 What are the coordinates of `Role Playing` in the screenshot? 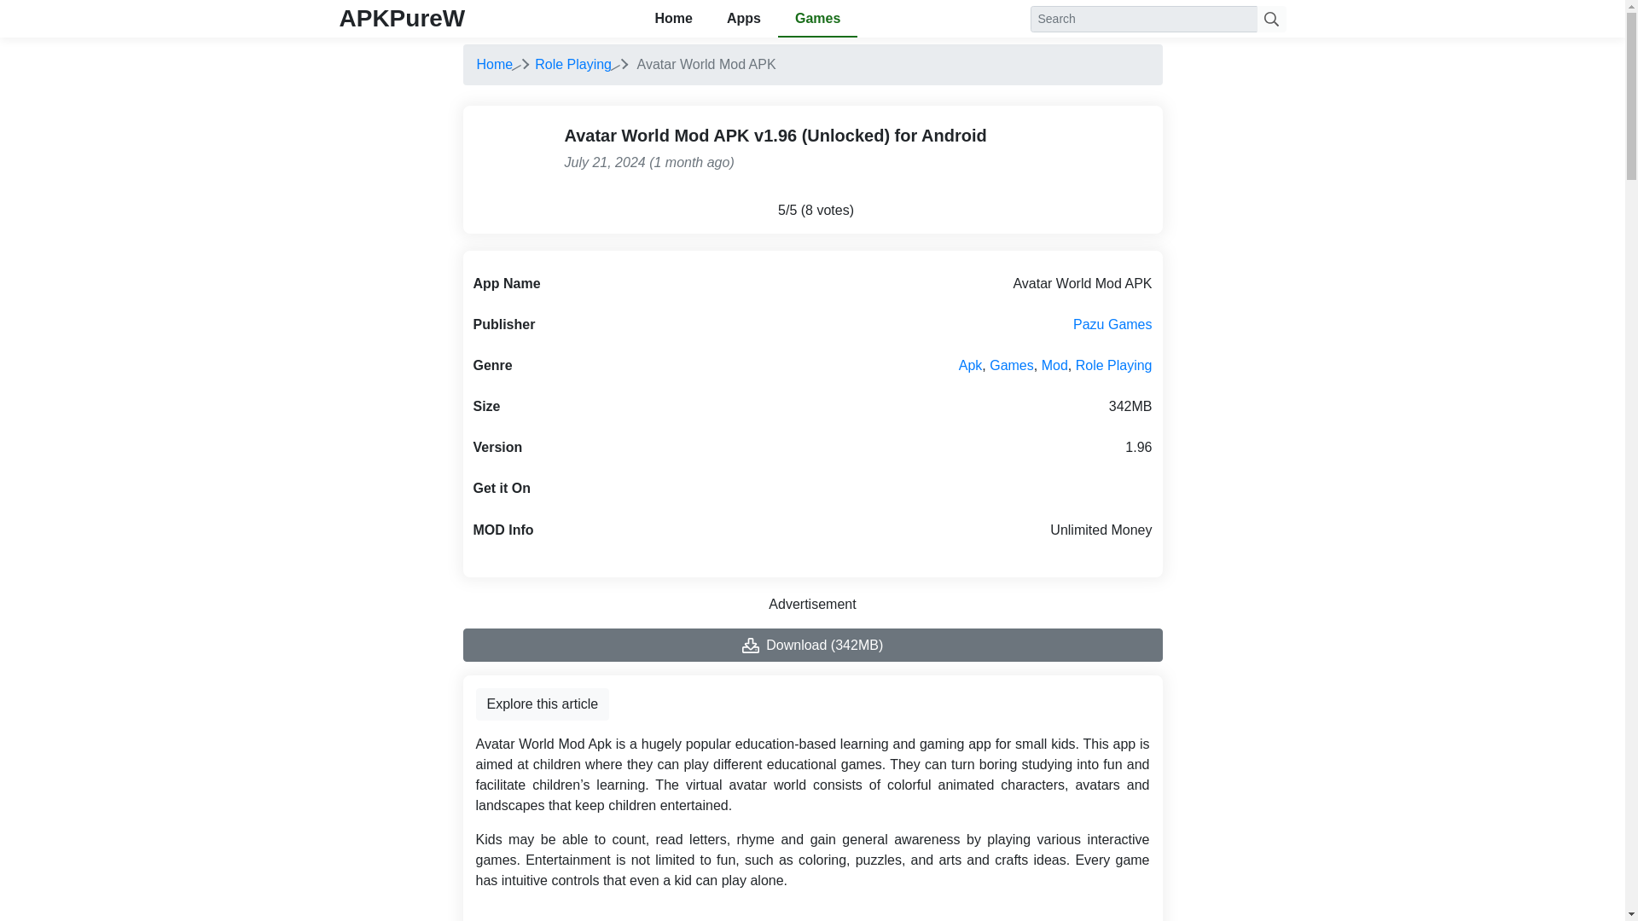 It's located at (573, 64).